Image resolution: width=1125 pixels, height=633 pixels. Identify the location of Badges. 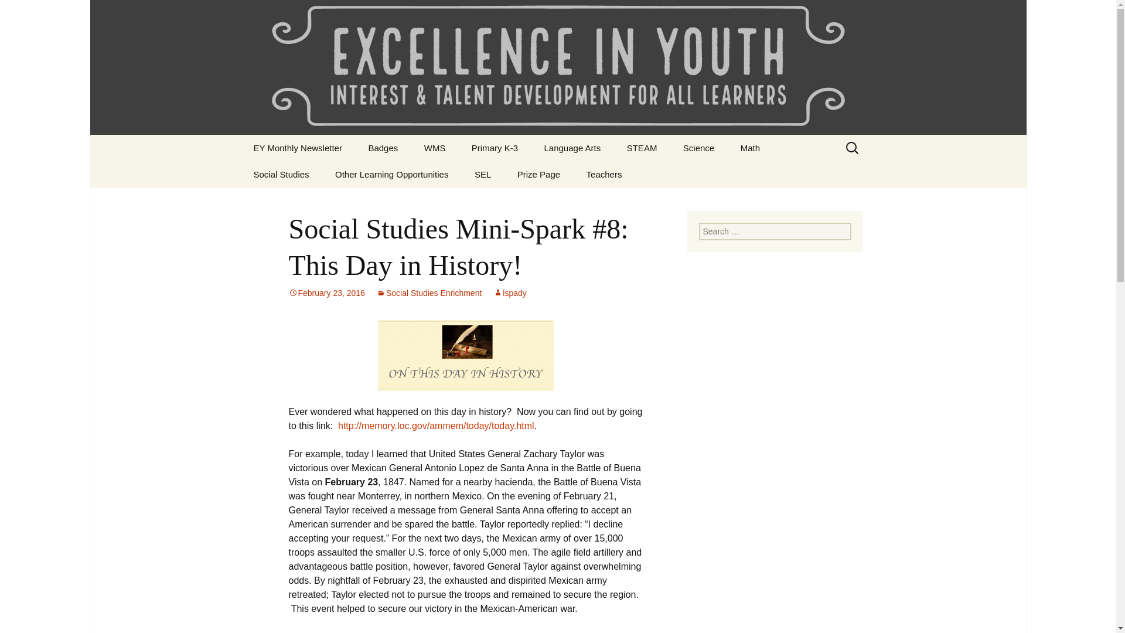
(383, 148).